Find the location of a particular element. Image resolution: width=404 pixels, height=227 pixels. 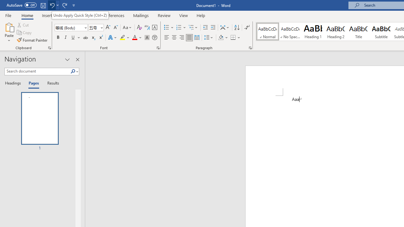

Bold is located at coordinates (58, 38).